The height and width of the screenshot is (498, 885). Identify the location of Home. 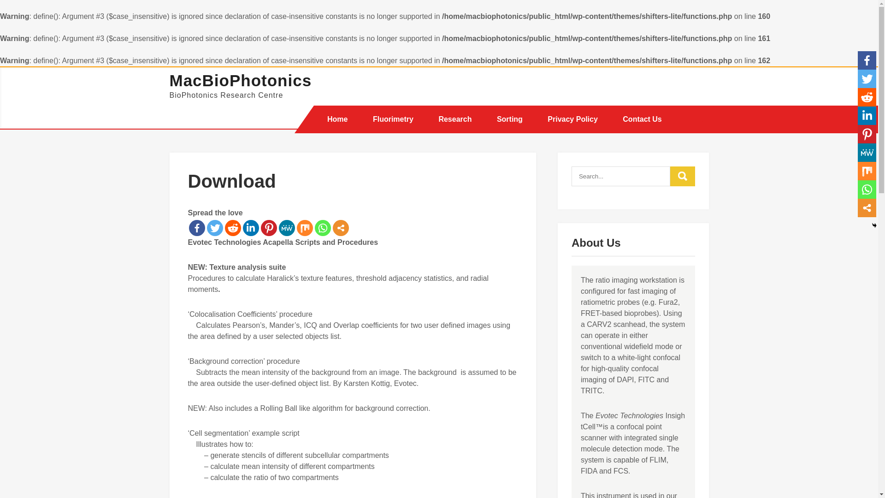
(337, 119).